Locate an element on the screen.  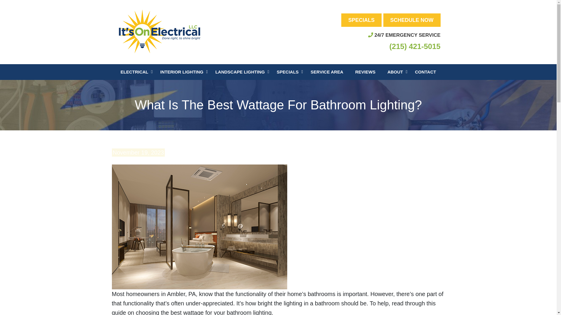
SERVICE AREA is located at coordinates (327, 72).